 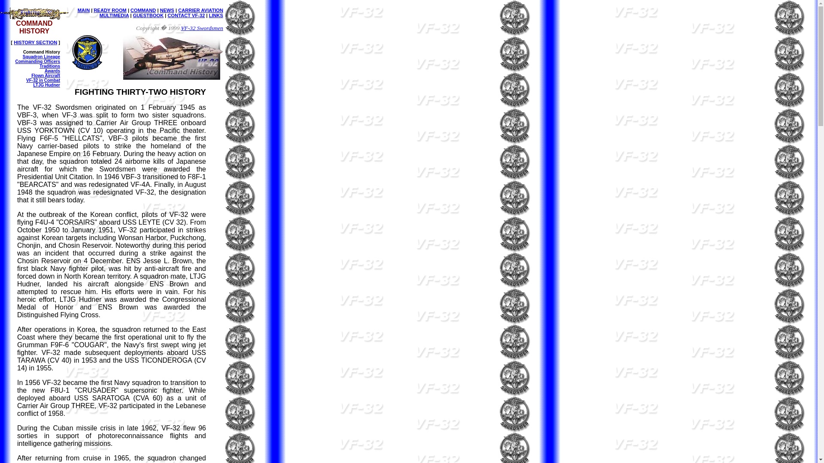 I want to click on Flown Aircraft, so click(x=45, y=75).